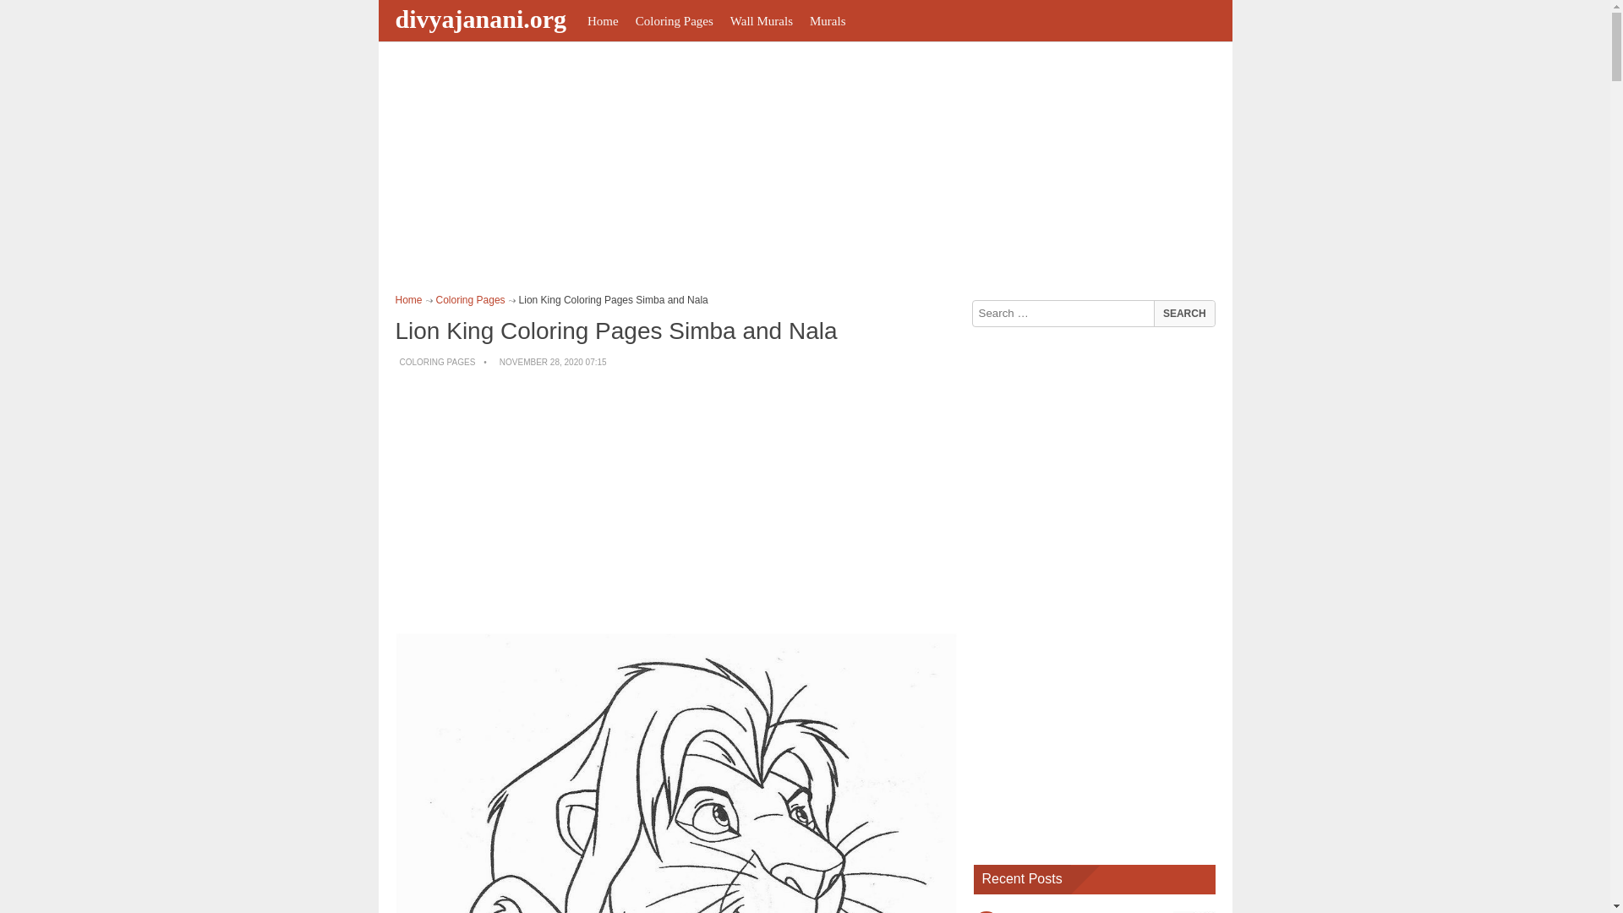 This screenshot has width=1623, height=913. Describe the element at coordinates (603, 20) in the screenshot. I see `Home` at that location.